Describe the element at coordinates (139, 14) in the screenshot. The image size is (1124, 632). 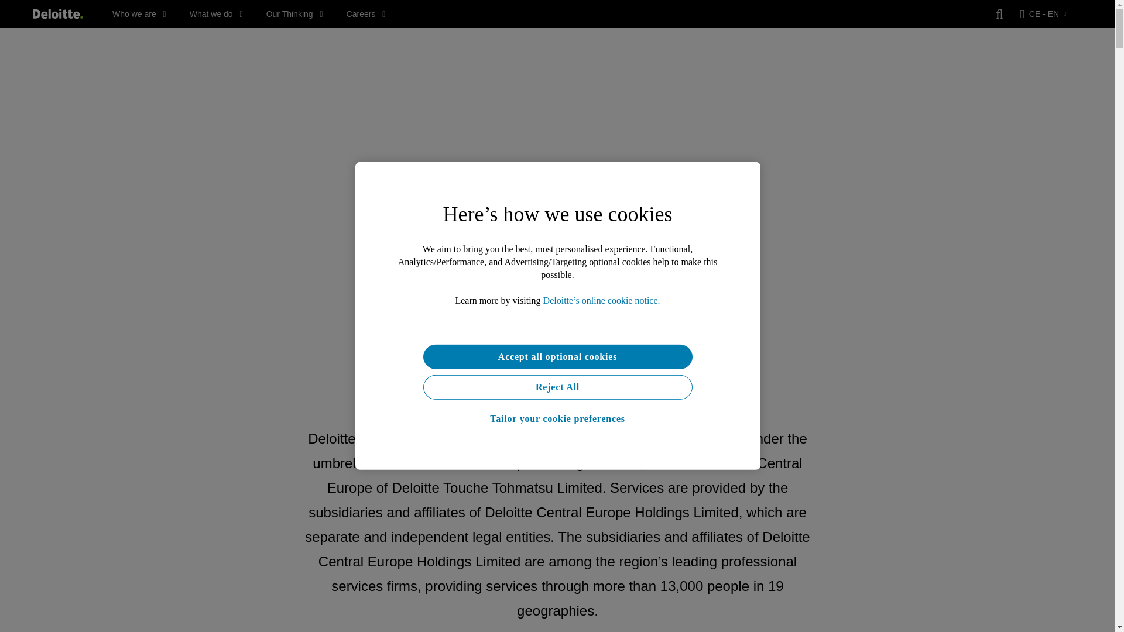
I see `Who we are` at that location.